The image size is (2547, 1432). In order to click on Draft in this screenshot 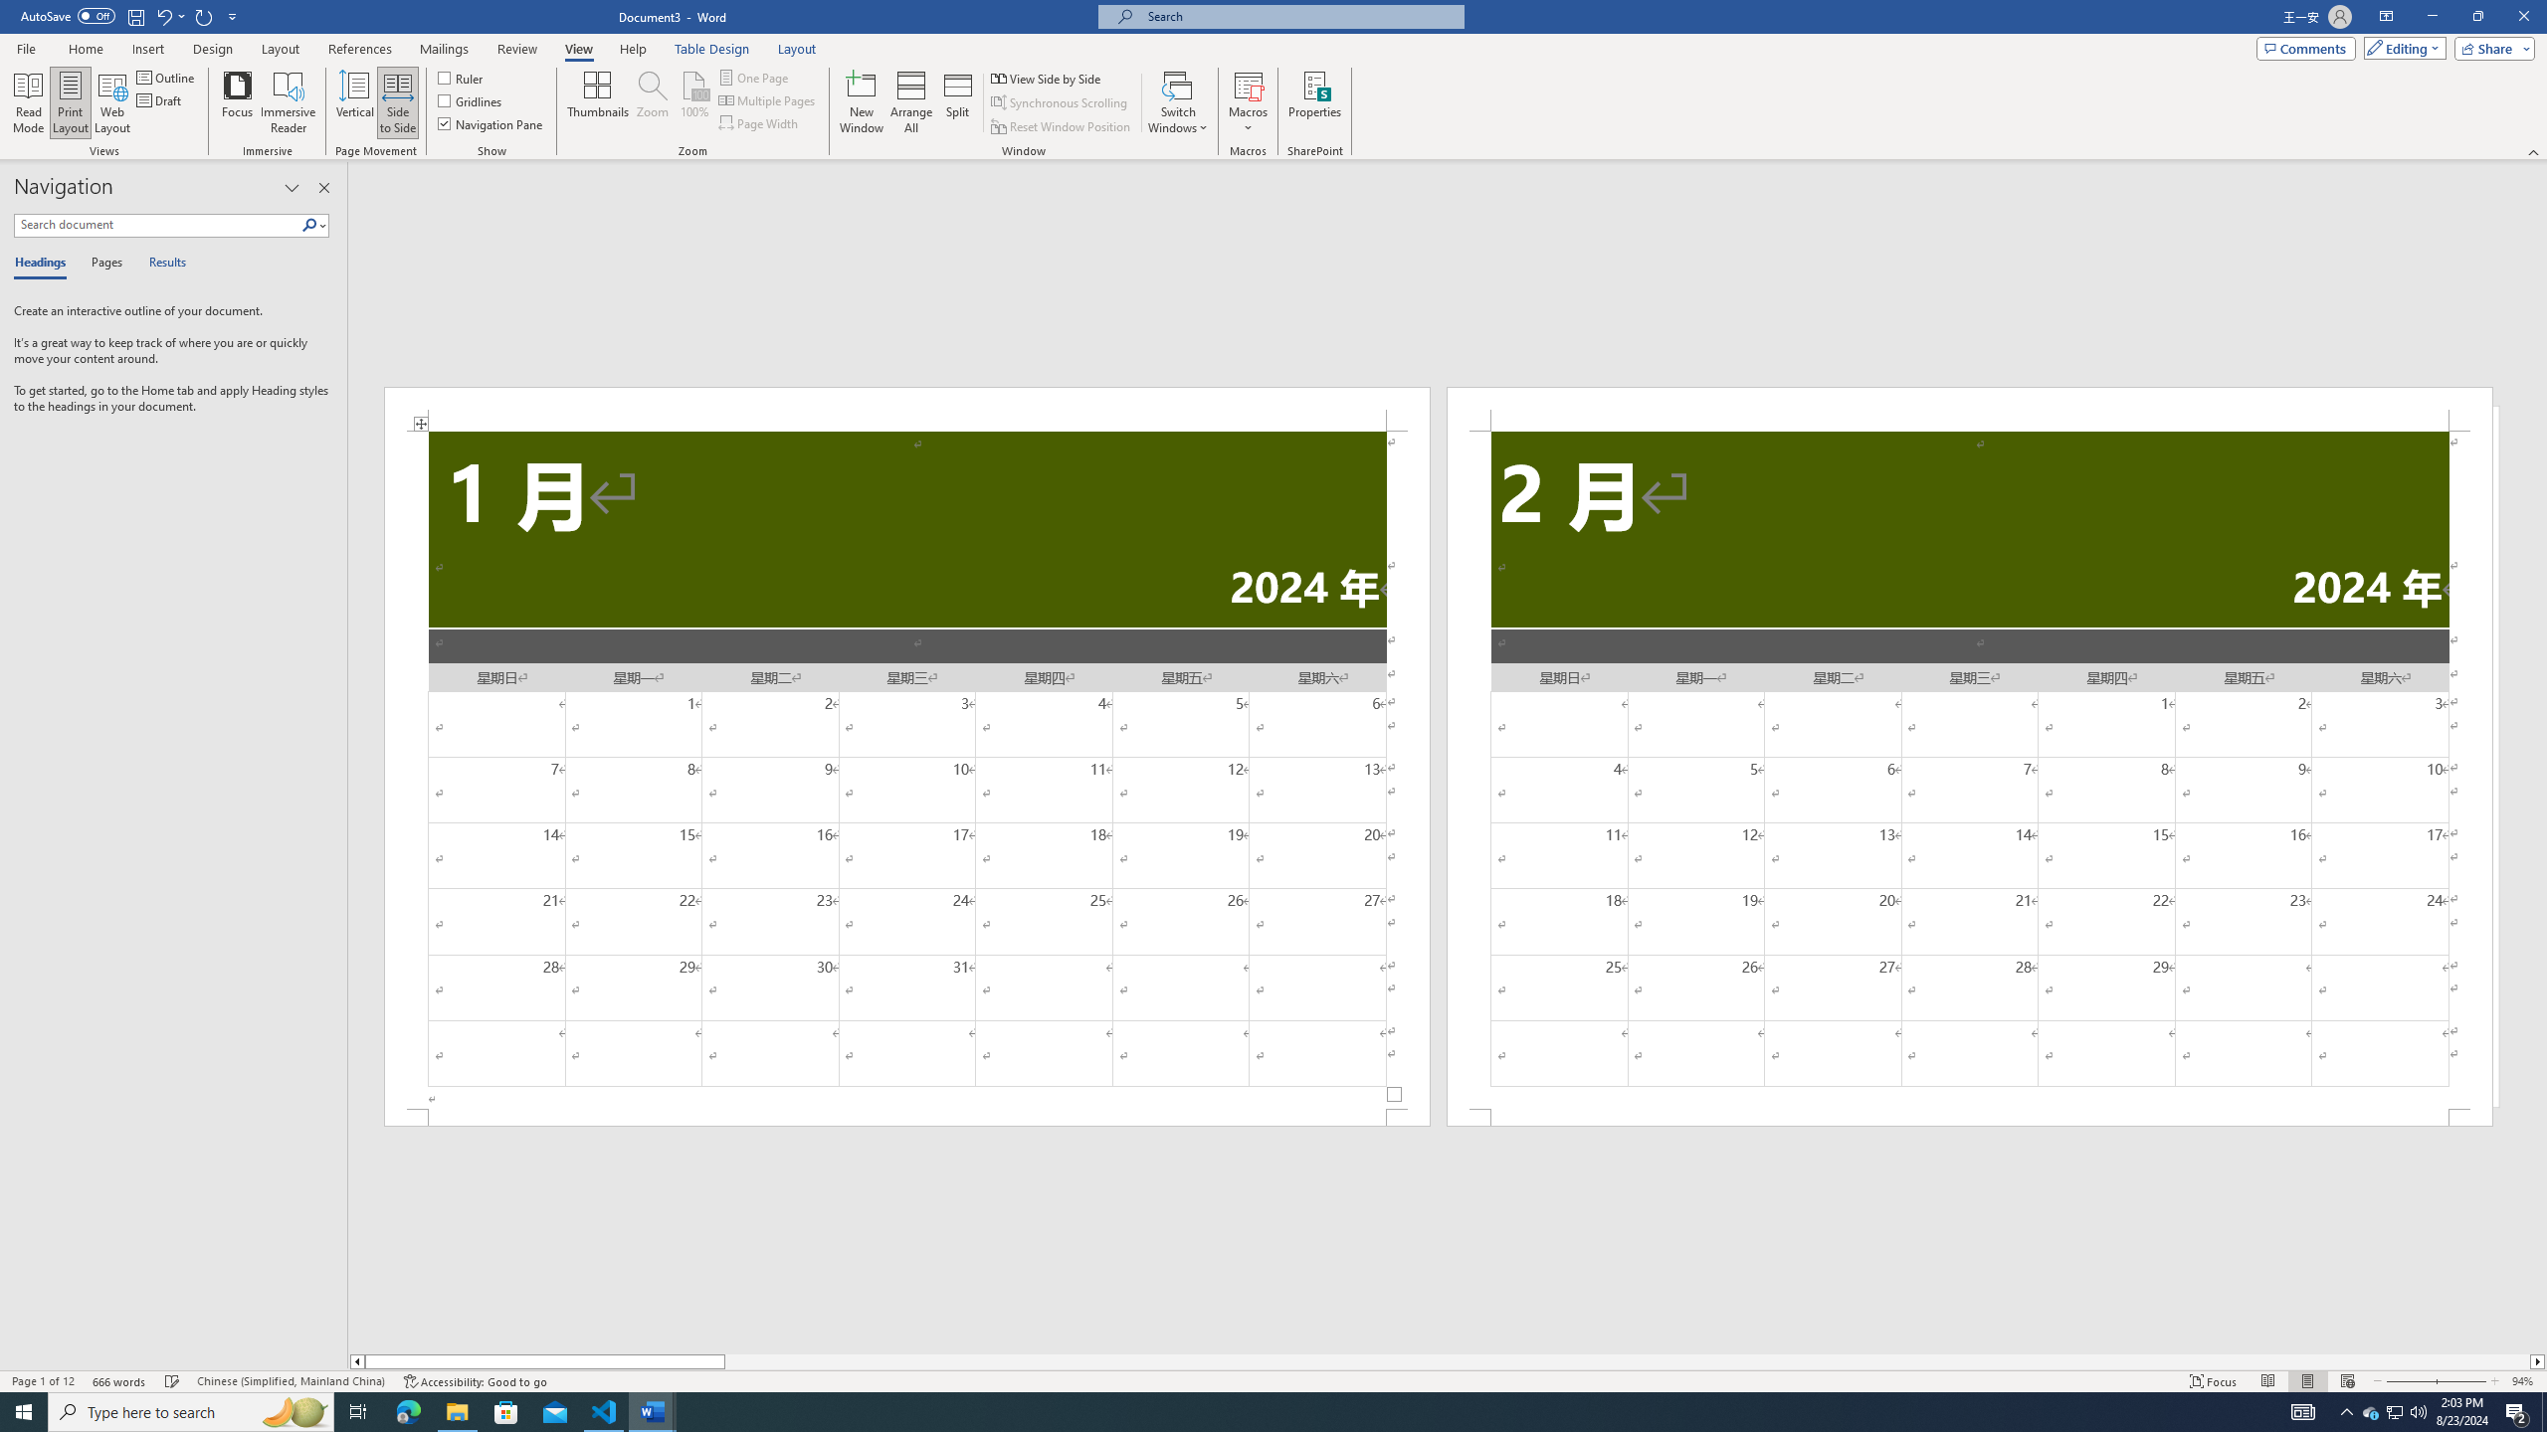, I will do `click(160, 99)`.